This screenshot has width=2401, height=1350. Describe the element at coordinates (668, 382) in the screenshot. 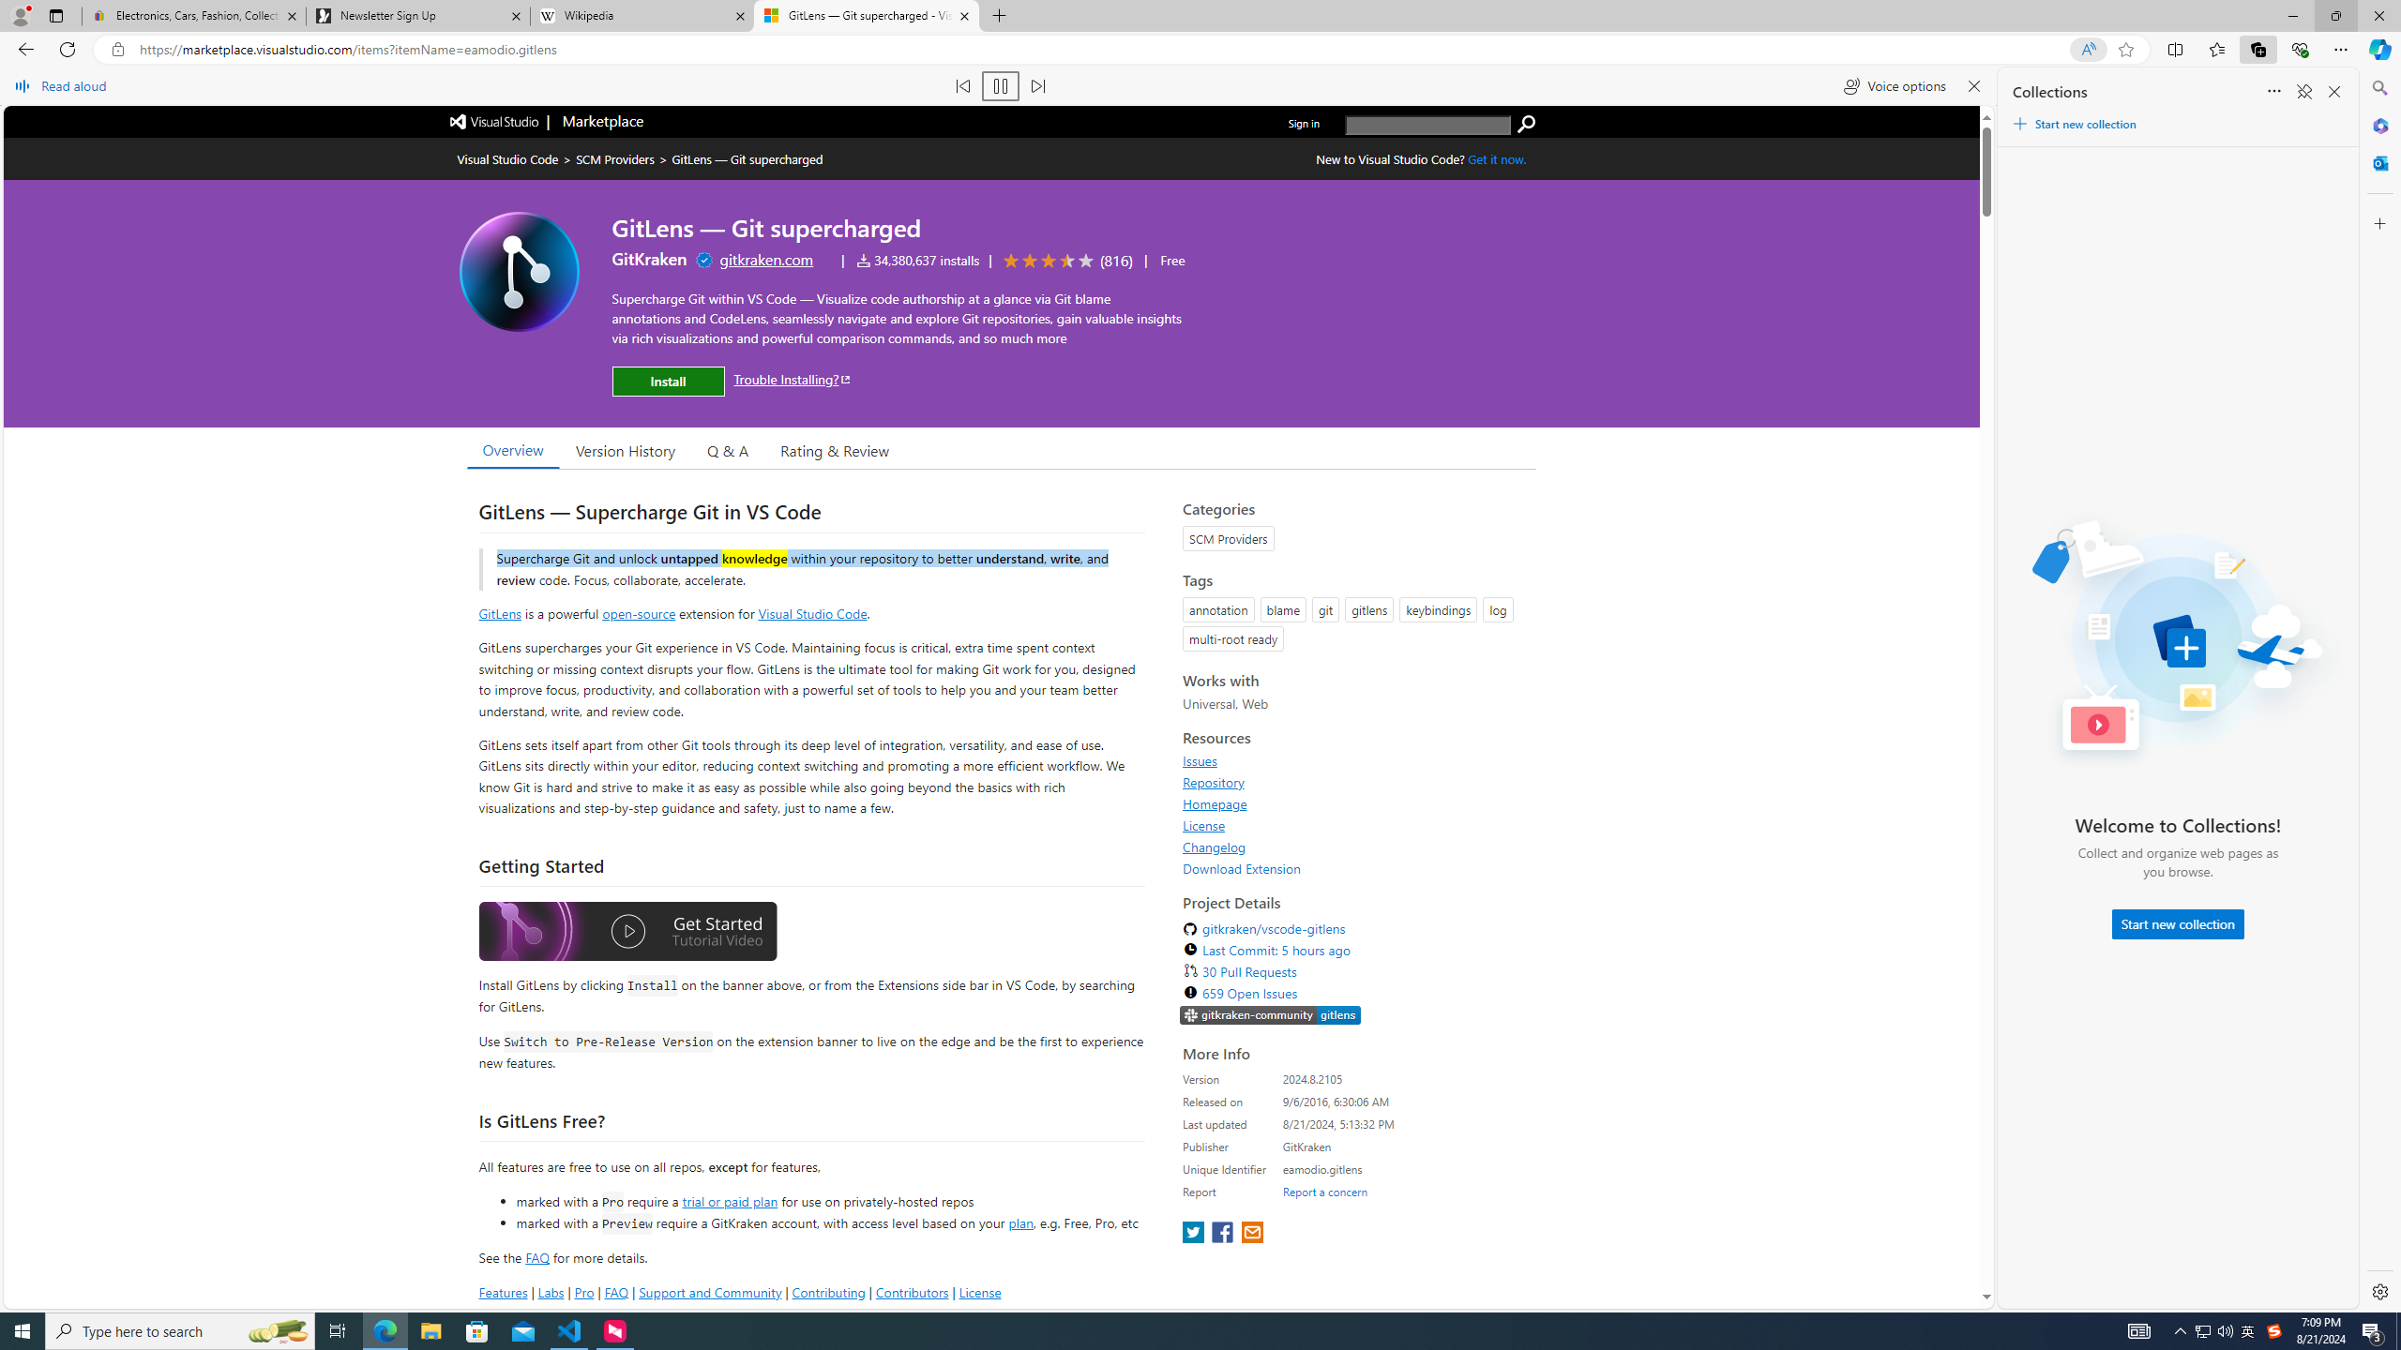

I see `Install` at that location.